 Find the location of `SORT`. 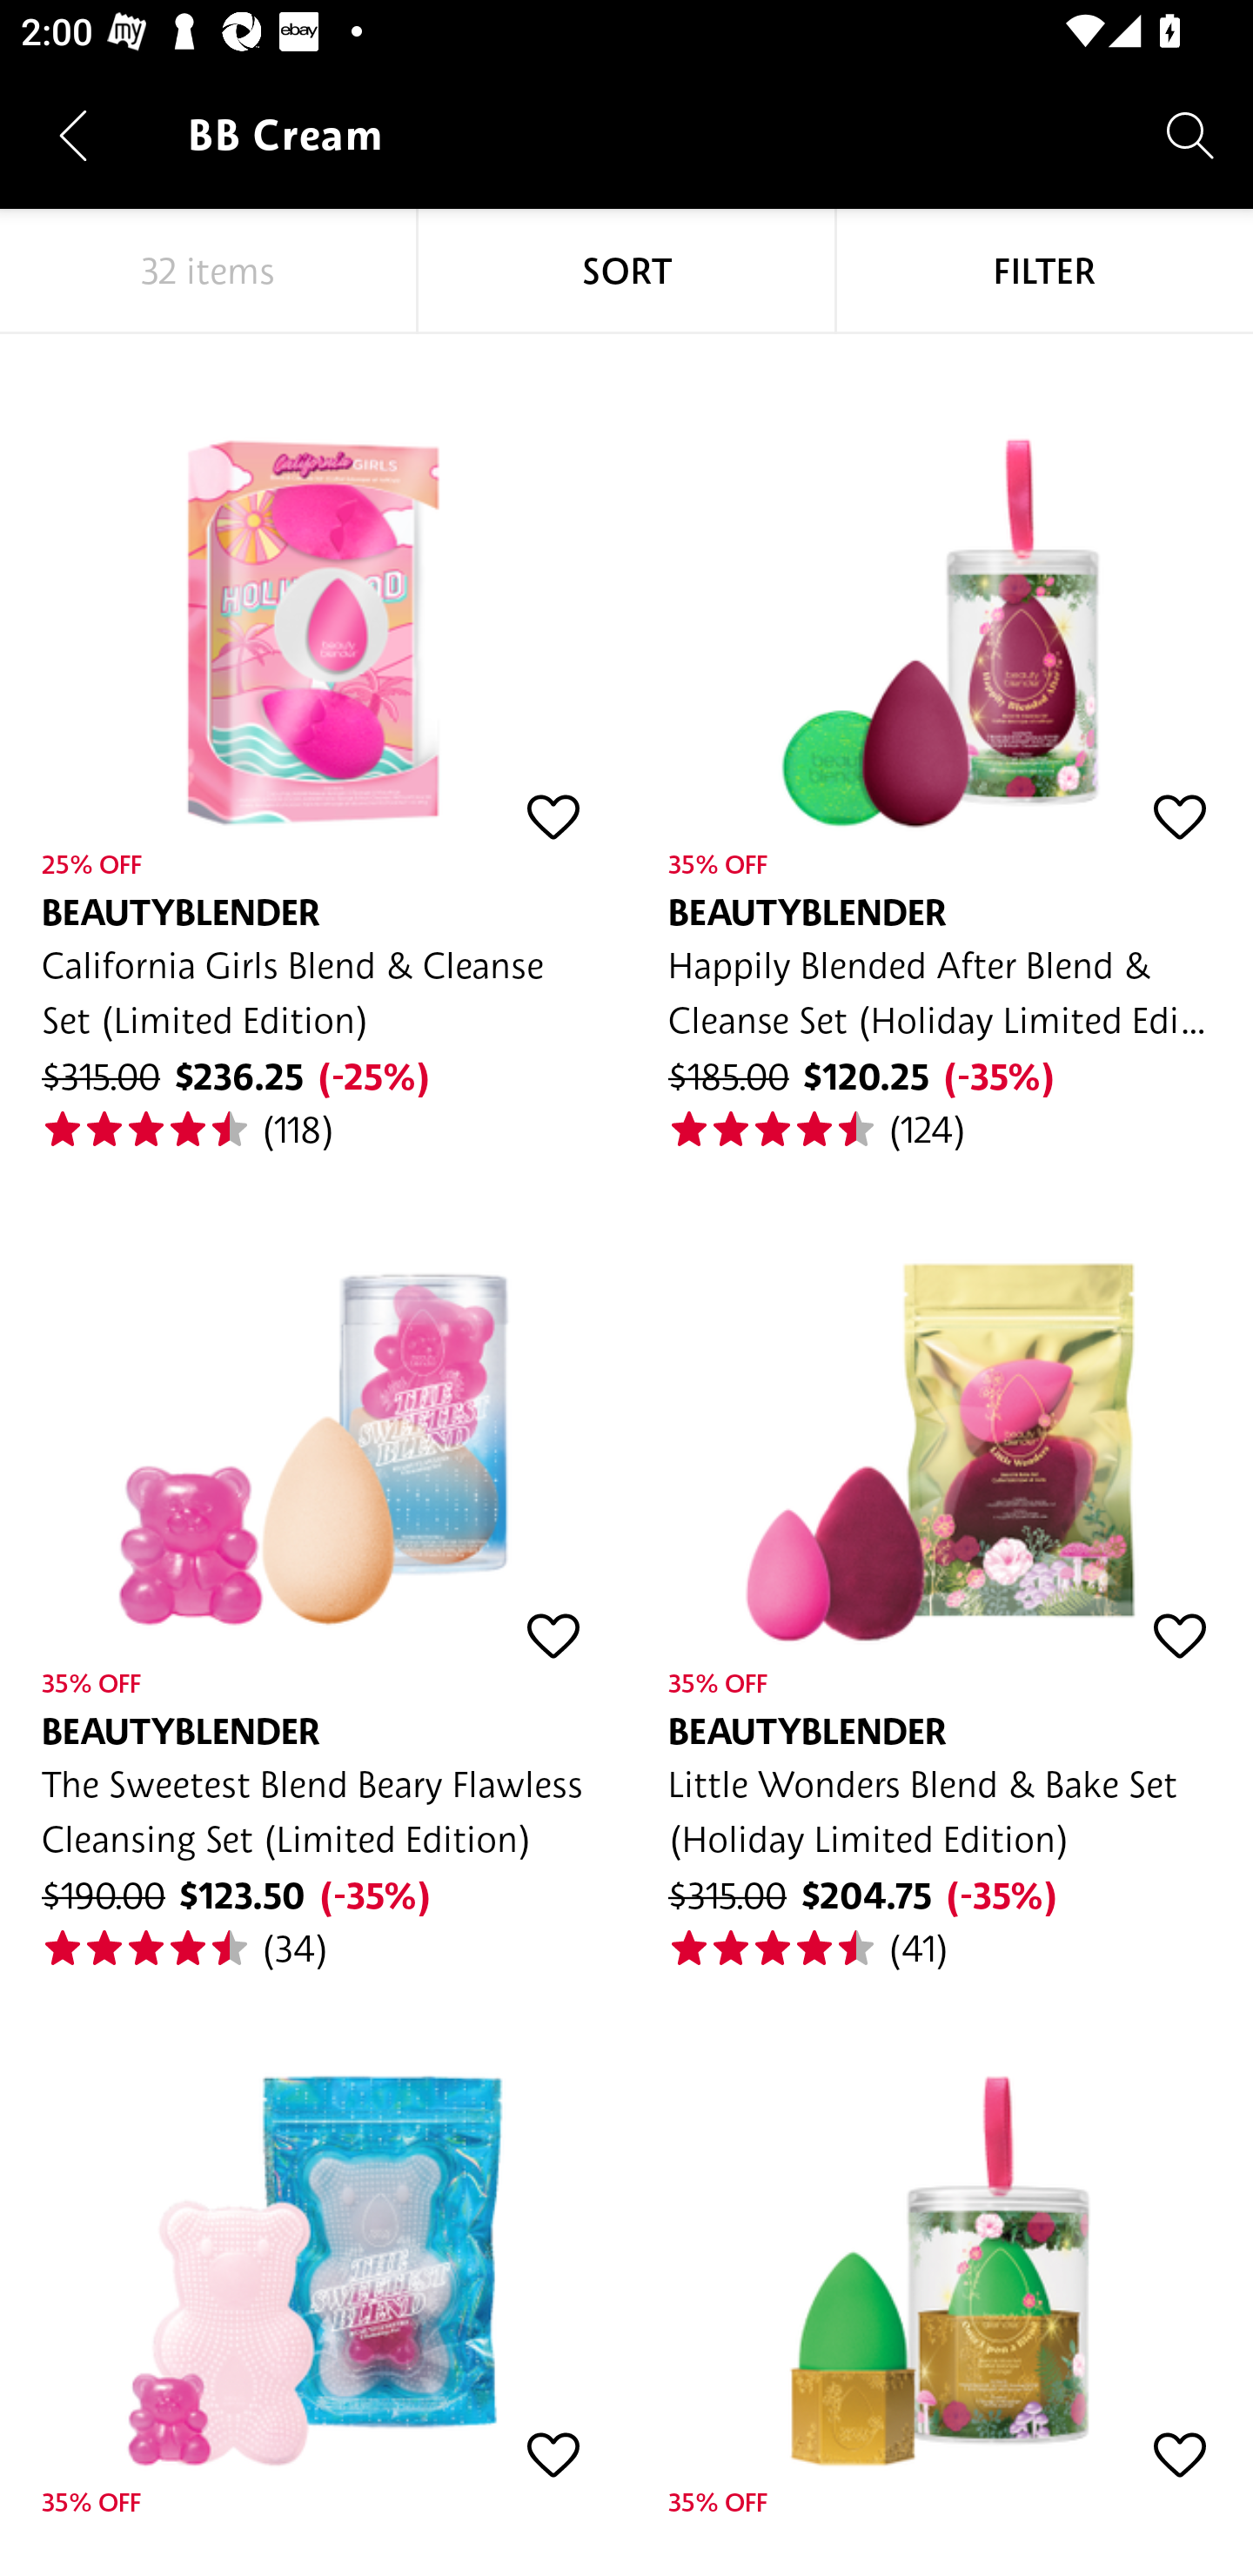

SORT is located at coordinates (626, 272).